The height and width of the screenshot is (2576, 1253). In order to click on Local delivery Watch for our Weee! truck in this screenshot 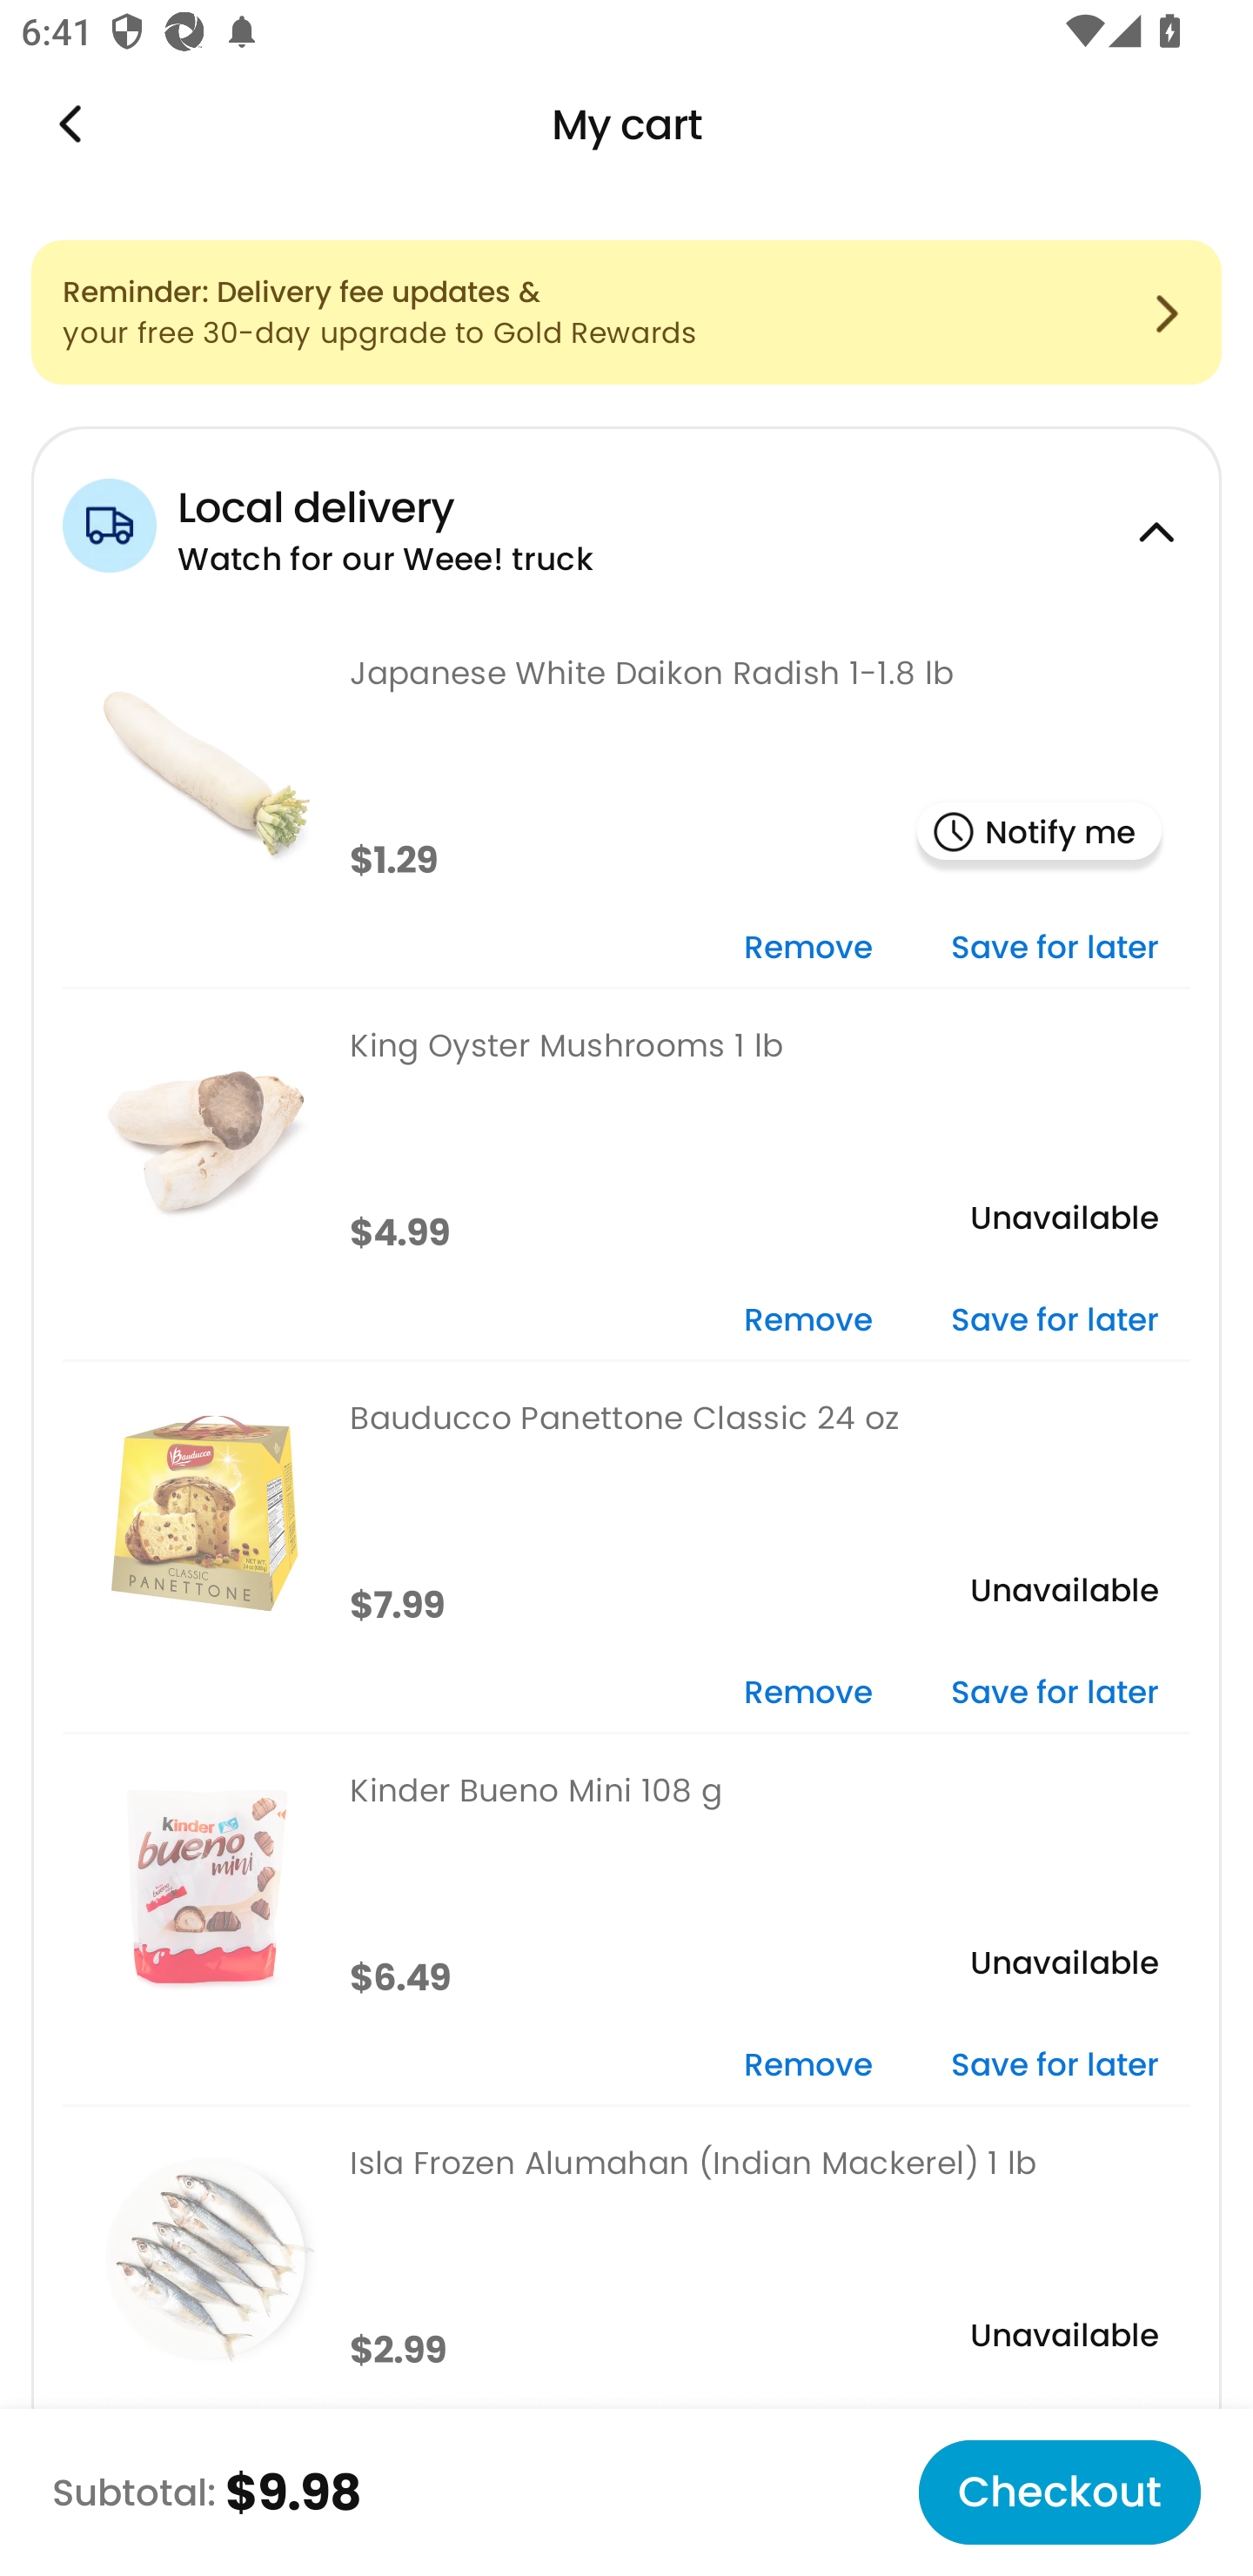, I will do `click(626, 521)`.